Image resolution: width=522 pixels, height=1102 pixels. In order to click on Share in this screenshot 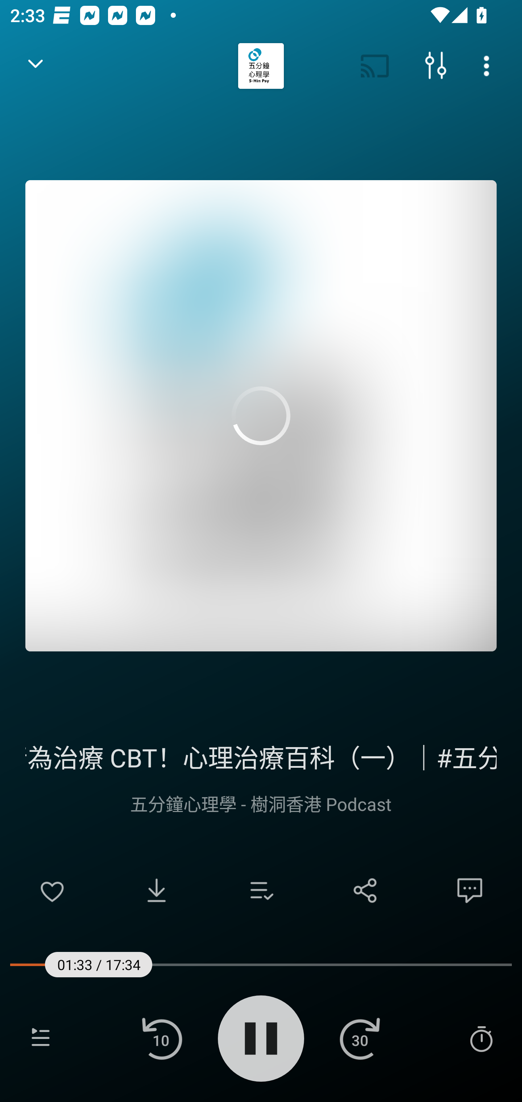, I will do `click(365, 890)`.